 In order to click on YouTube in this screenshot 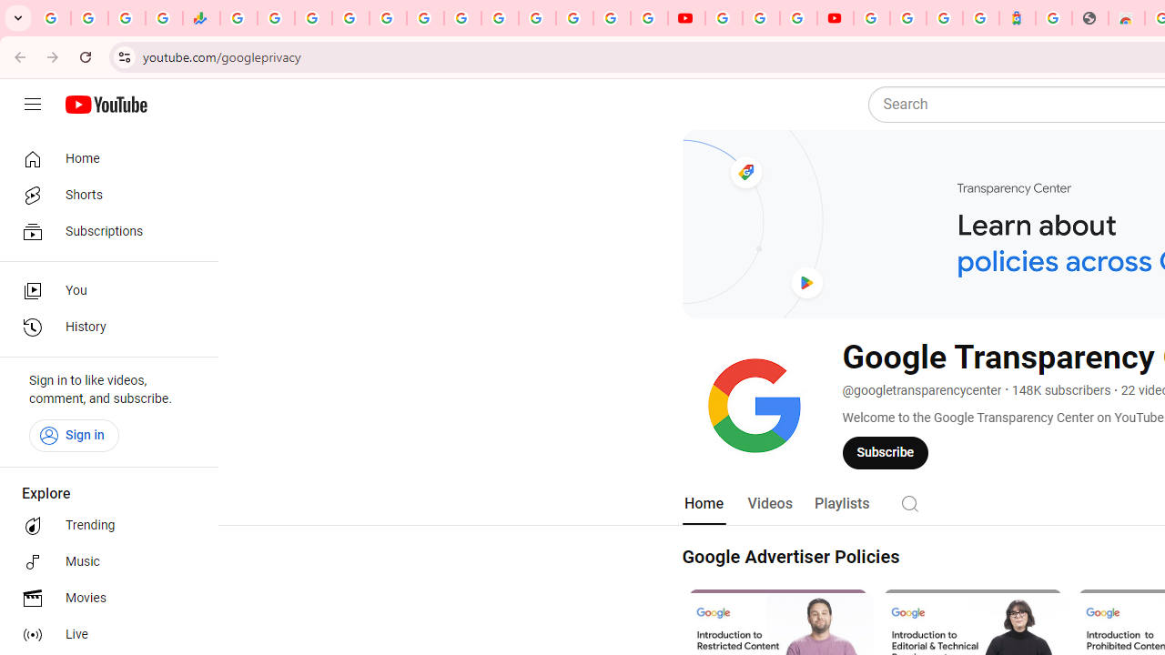, I will do `click(724, 18)`.